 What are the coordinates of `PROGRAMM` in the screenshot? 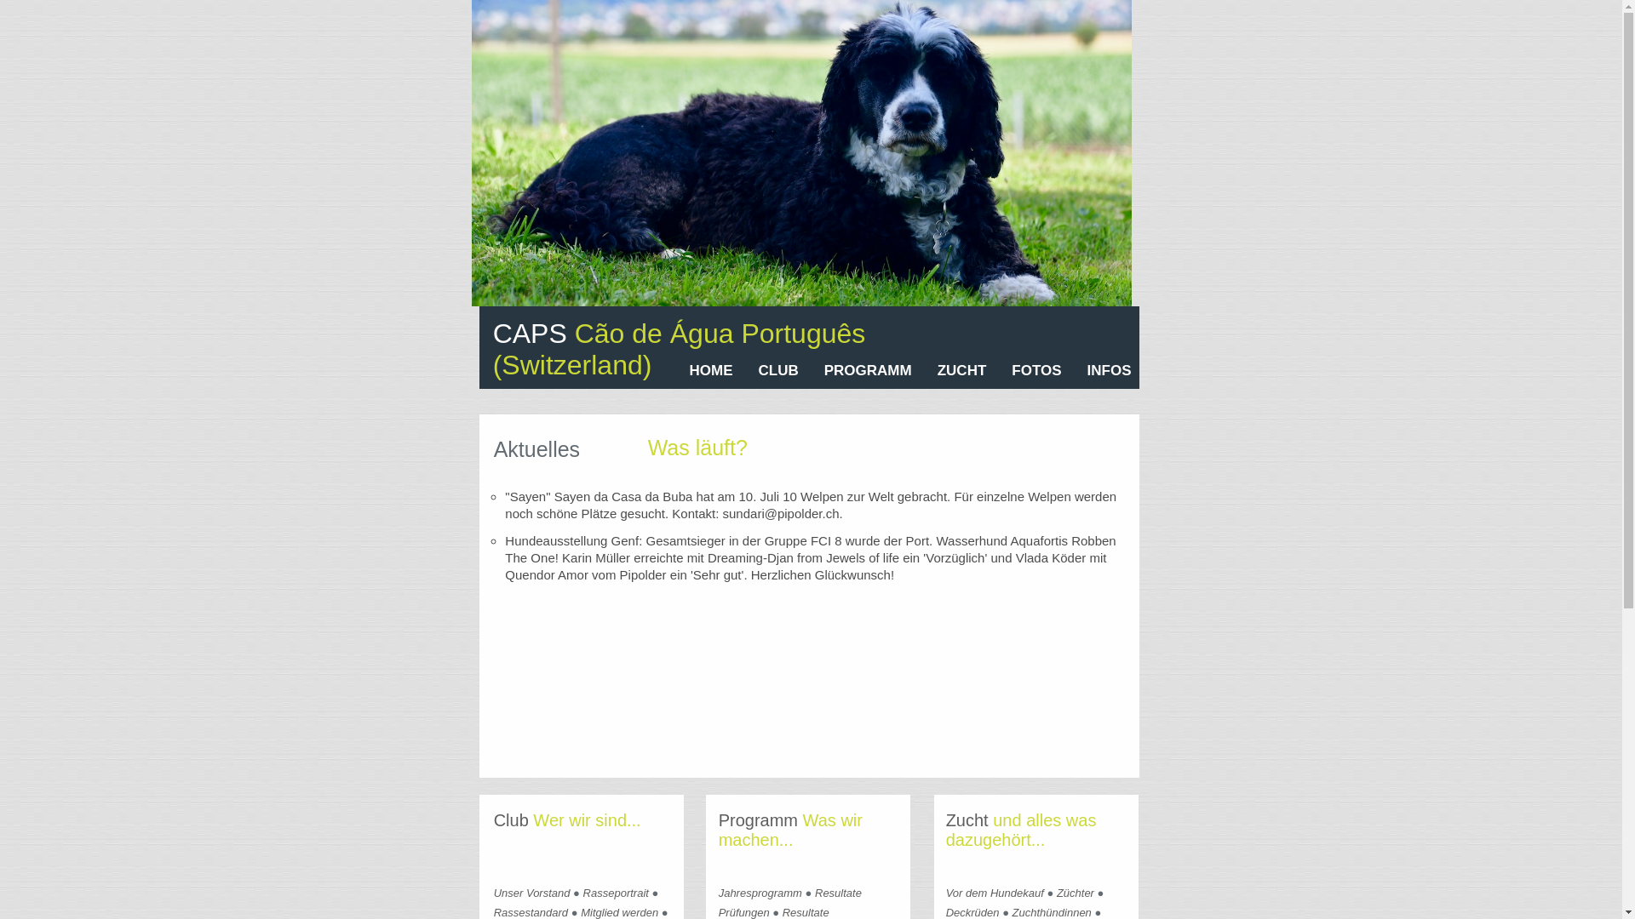 It's located at (869, 371).